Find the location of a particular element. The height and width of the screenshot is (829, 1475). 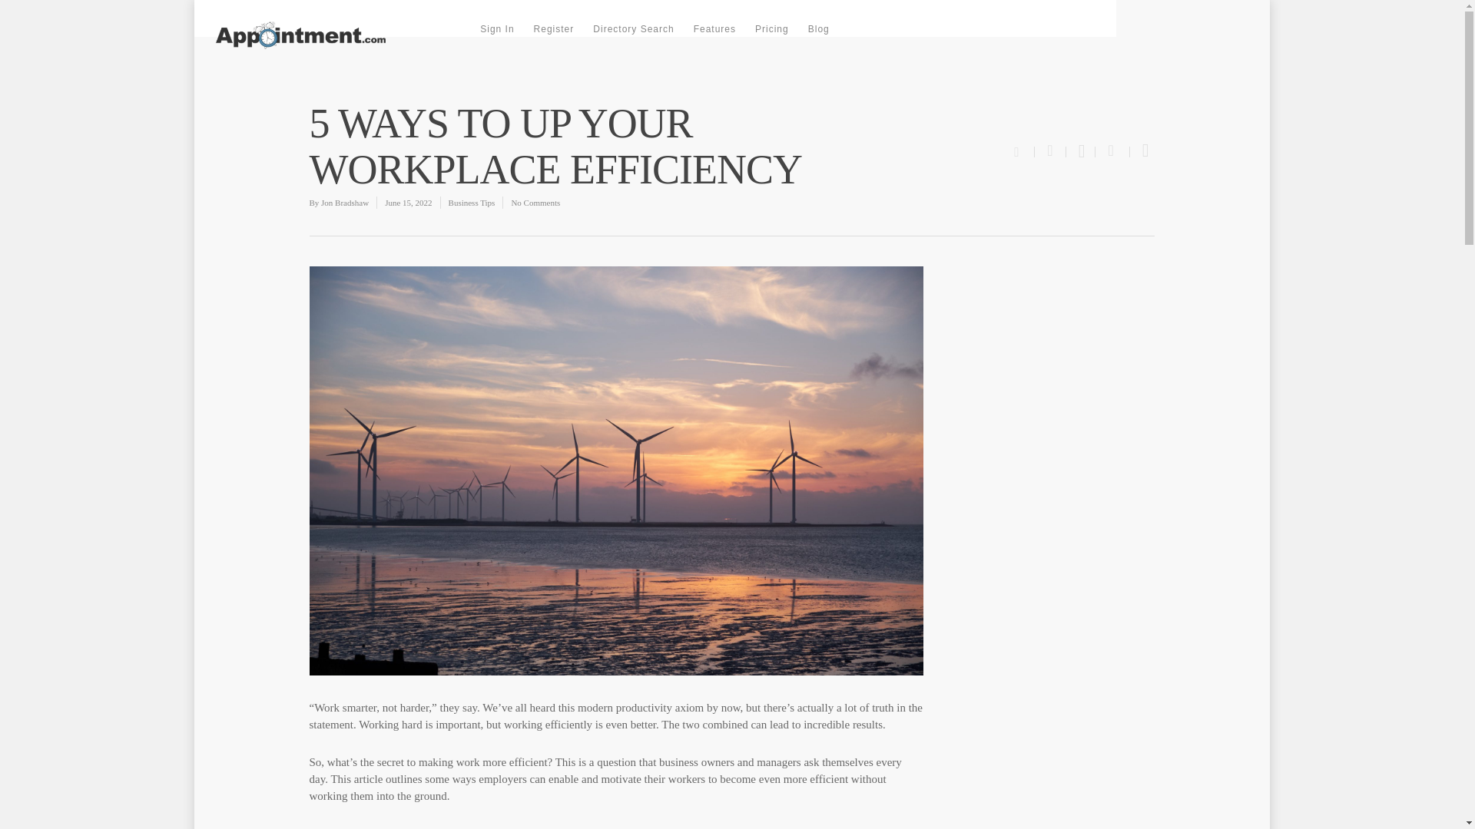

Working hard is located at coordinates (390, 725).